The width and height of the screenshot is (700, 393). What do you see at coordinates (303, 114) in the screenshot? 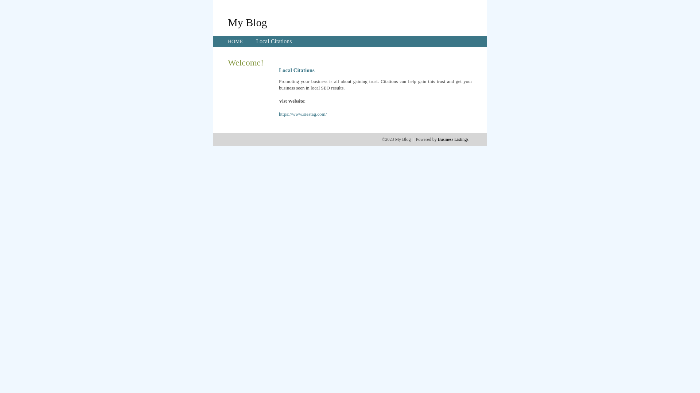
I see `https://www.siestag.com/` at bounding box center [303, 114].